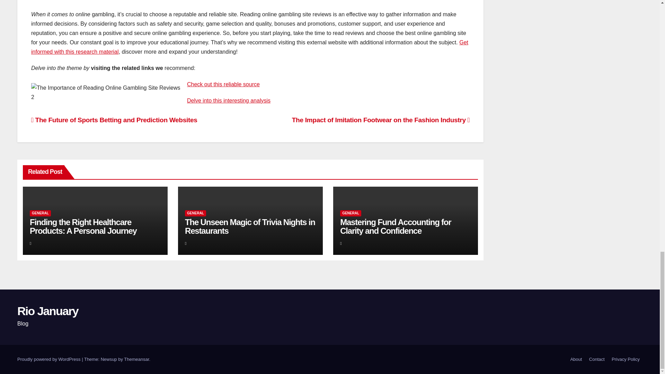 This screenshot has height=374, width=665. What do you see at coordinates (195, 213) in the screenshot?
I see `GENERAL` at bounding box center [195, 213].